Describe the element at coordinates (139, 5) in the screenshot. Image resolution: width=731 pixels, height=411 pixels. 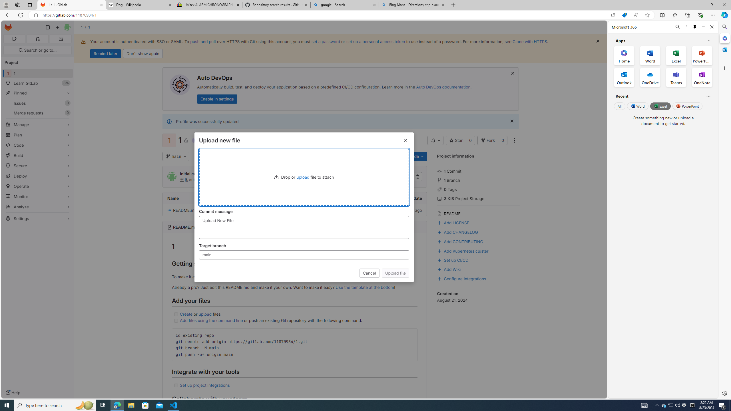
I see `Dog - Wikipedia` at that location.